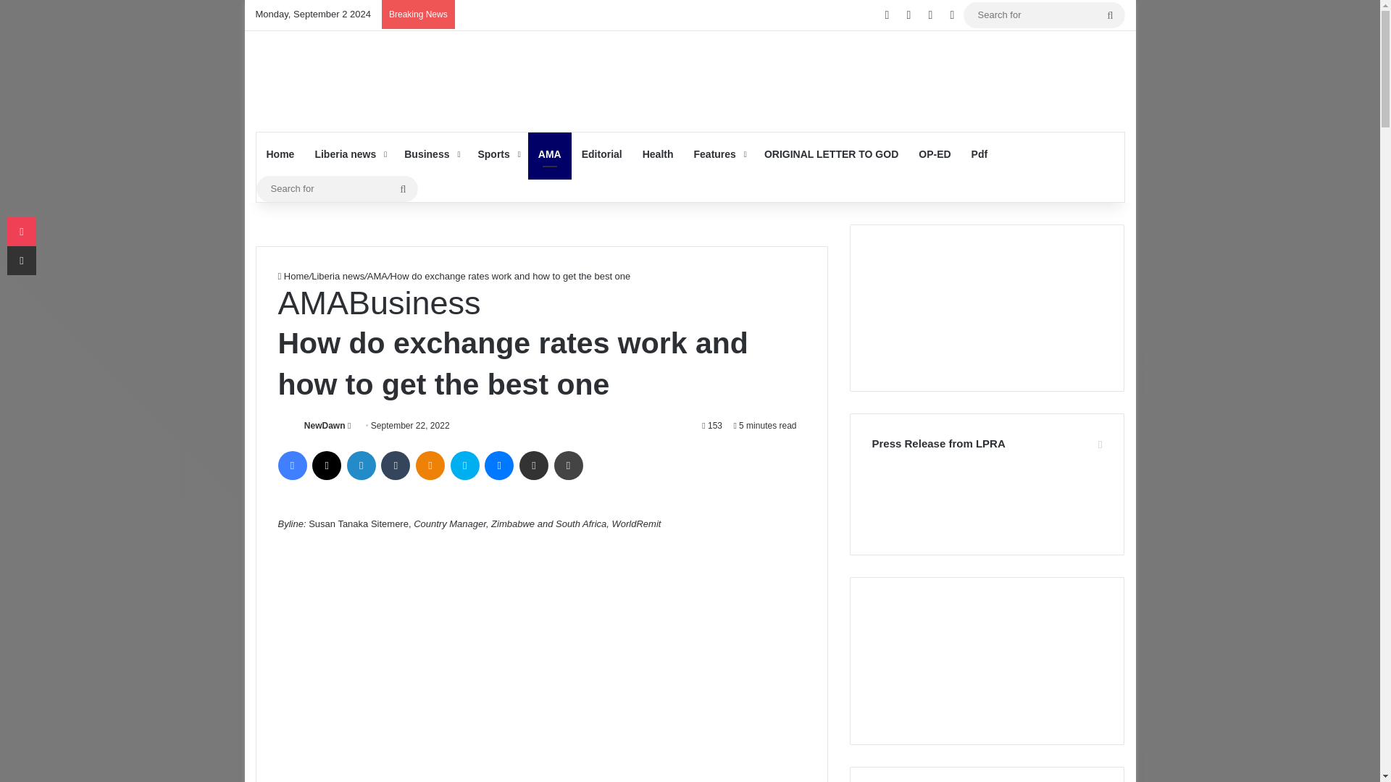 The image size is (1391, 782). I want to click on Home, so click(280, 154).